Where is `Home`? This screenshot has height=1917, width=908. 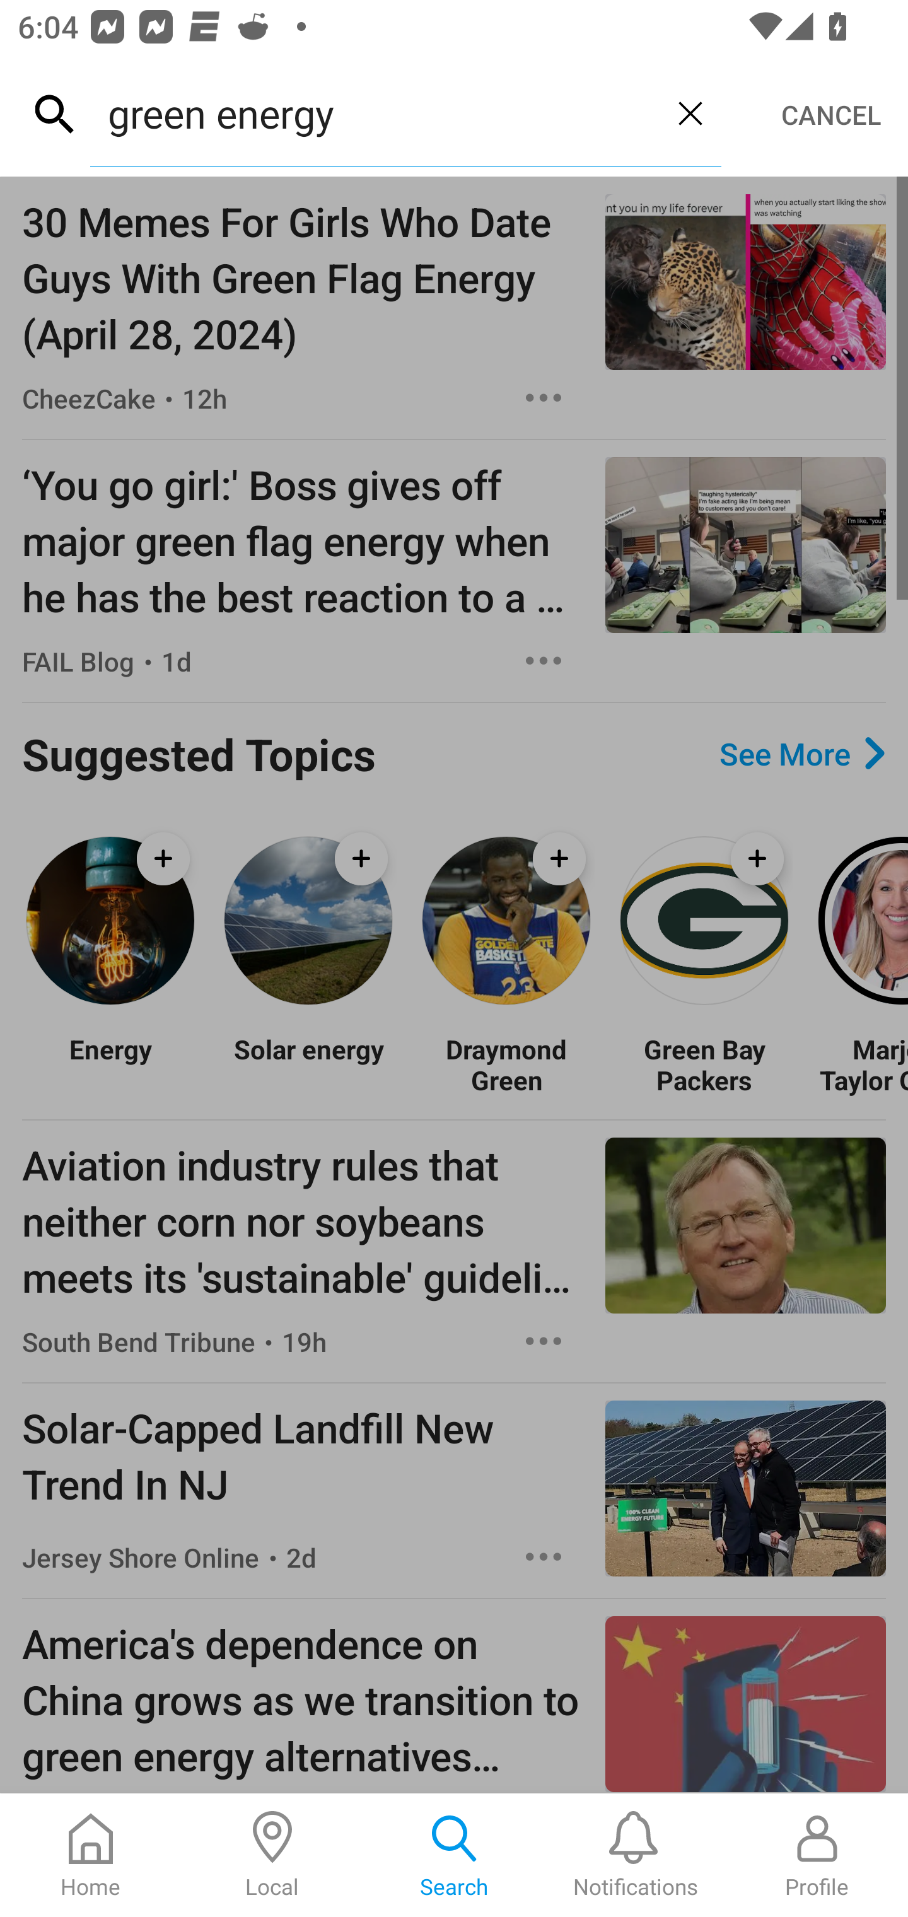 Home is located at coordinates (91, 1855).